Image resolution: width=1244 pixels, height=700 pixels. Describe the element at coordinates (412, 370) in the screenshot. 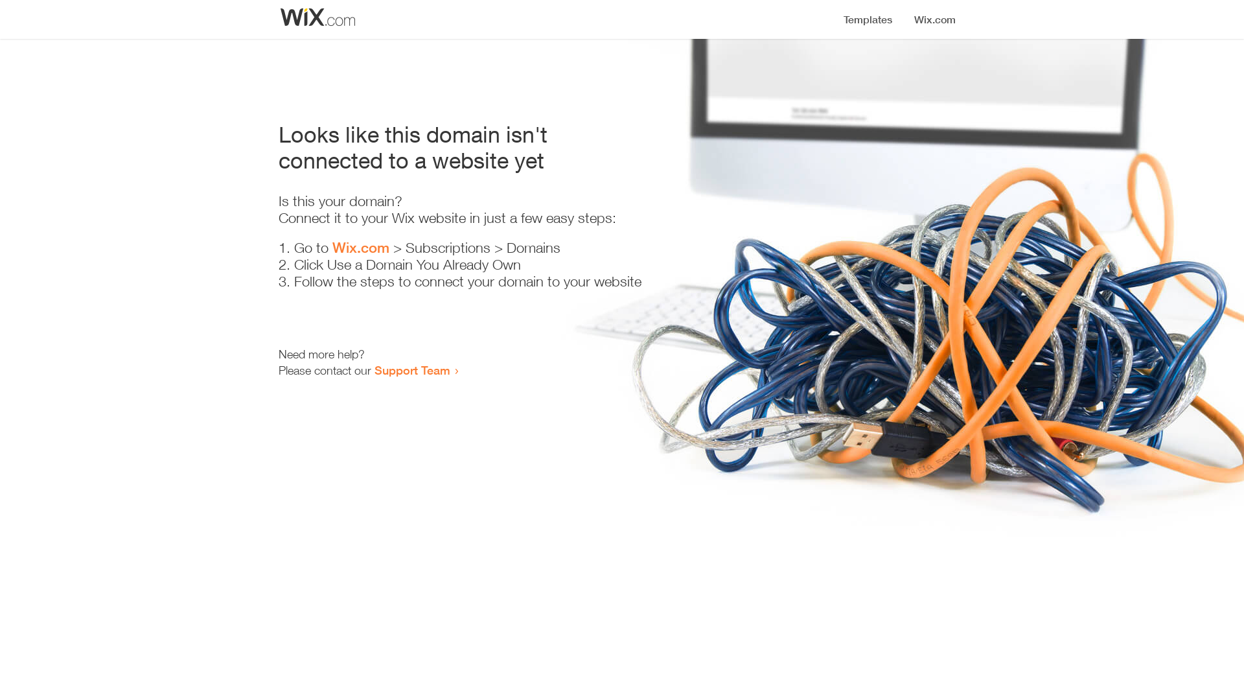

I see `Support Team` at that location.